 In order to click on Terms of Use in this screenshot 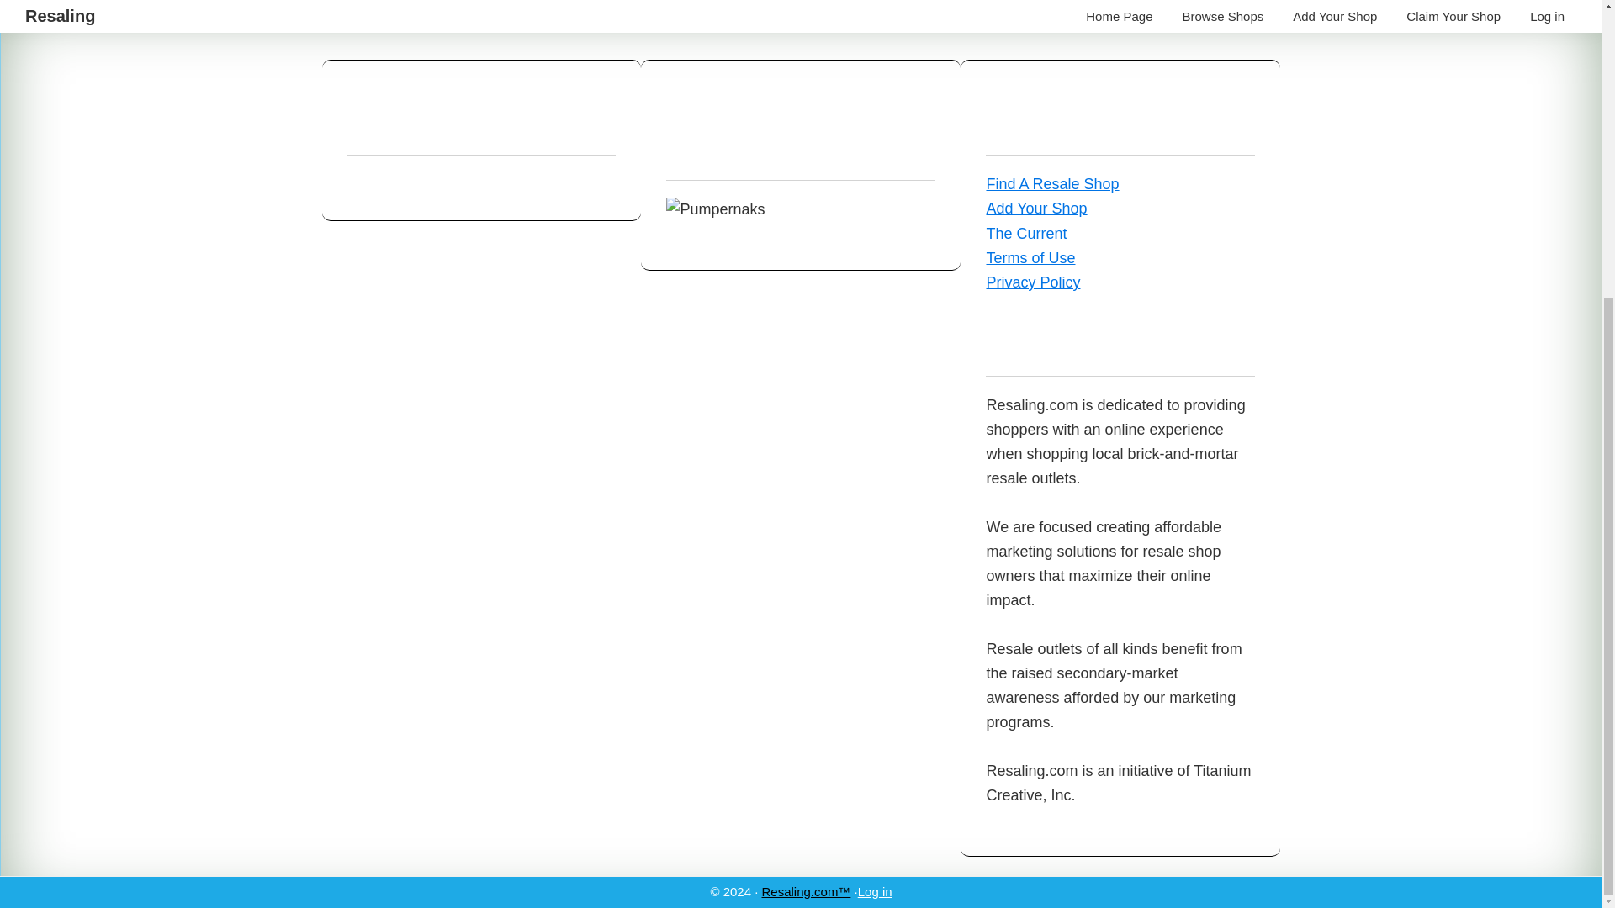, I will do `click(1030, 258)`.